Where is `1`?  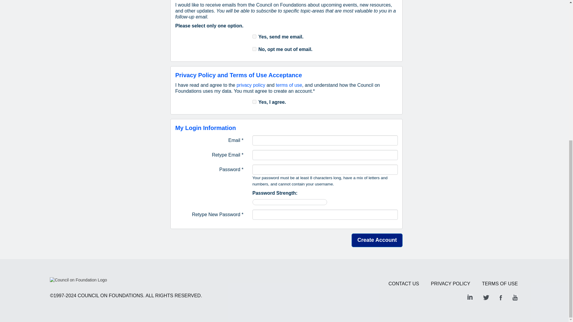
1 is located at coordinates (254, 101).